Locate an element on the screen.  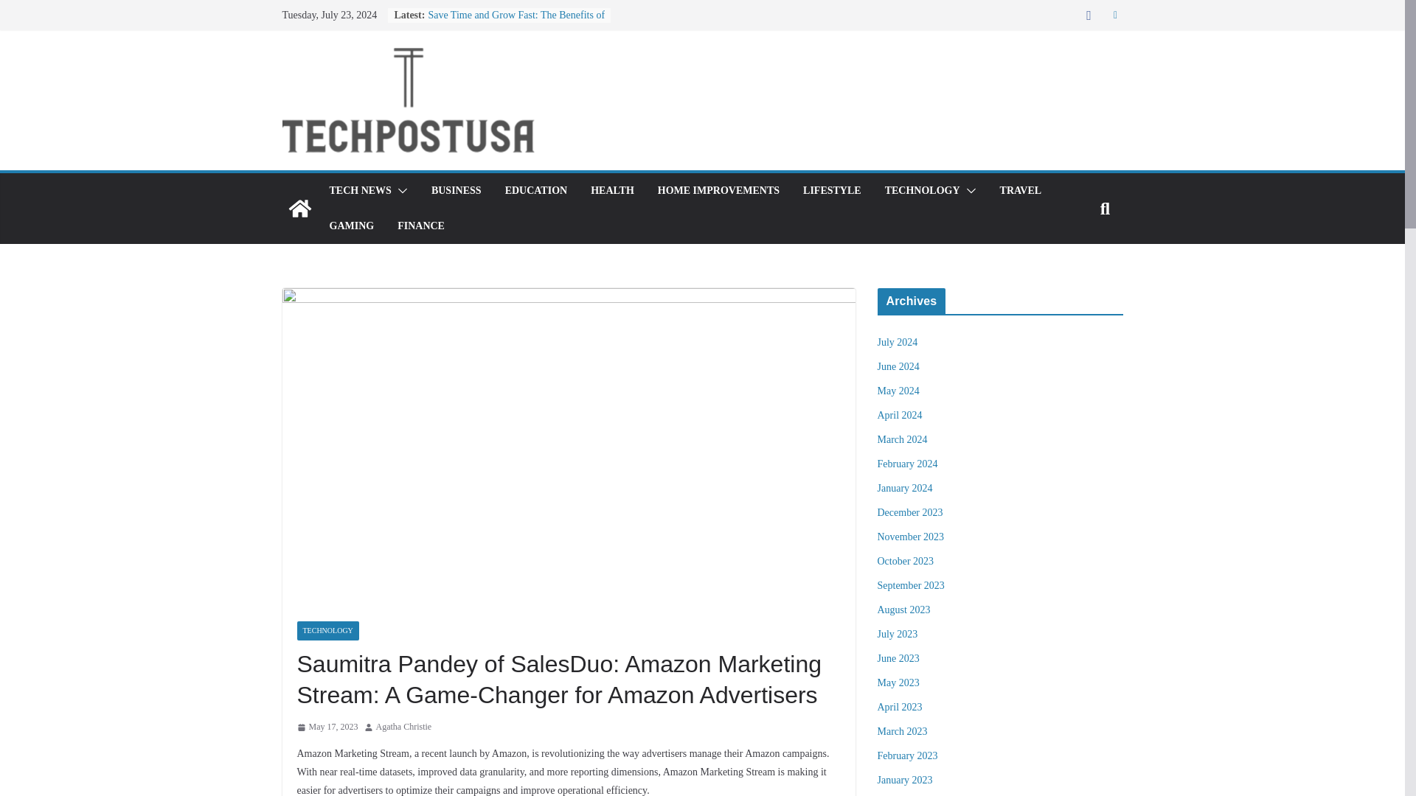
GAMING is located at coordinates (351, 226).